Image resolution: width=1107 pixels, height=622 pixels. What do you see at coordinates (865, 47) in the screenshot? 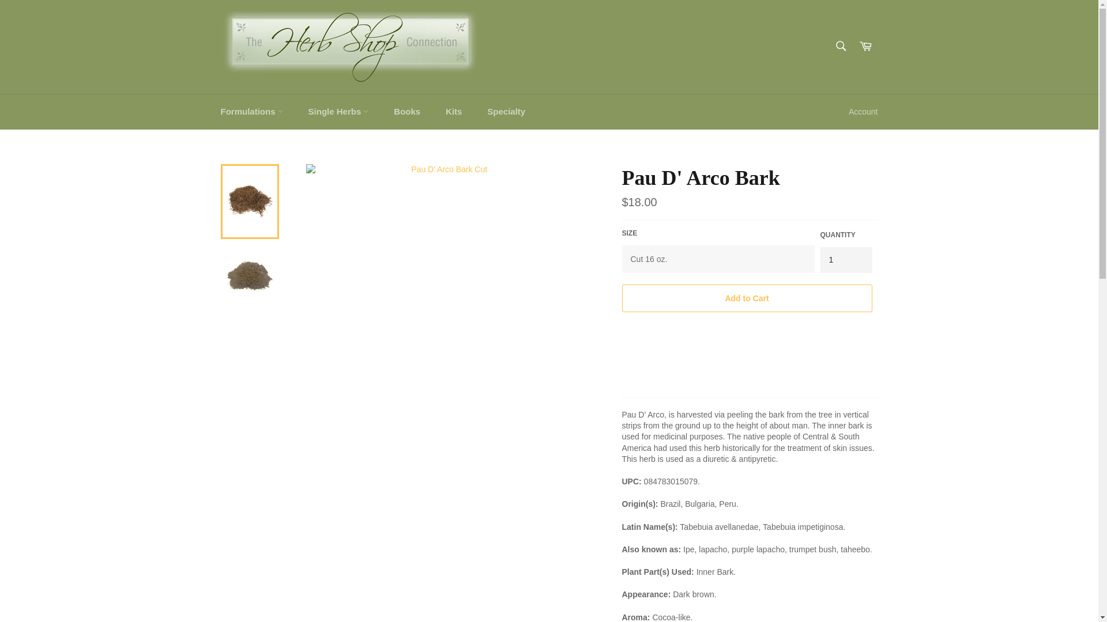
I see `Cart` at bounding box center [865, 47].